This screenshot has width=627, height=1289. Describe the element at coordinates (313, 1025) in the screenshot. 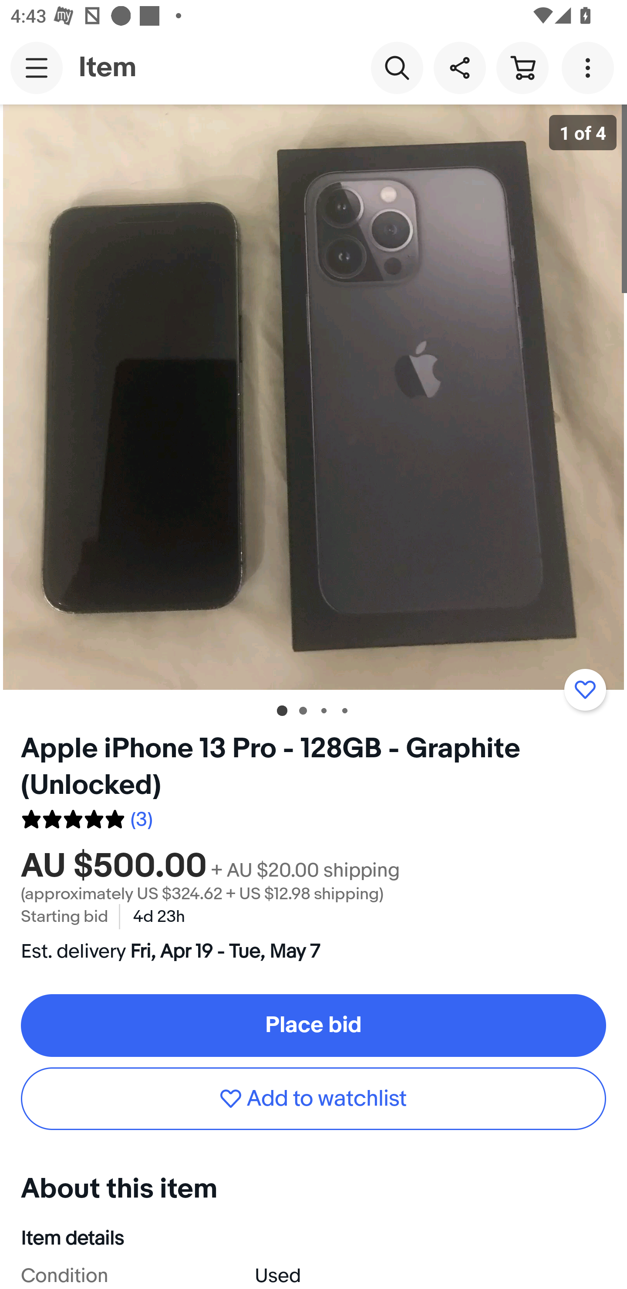

I see `Place bid` at that location.